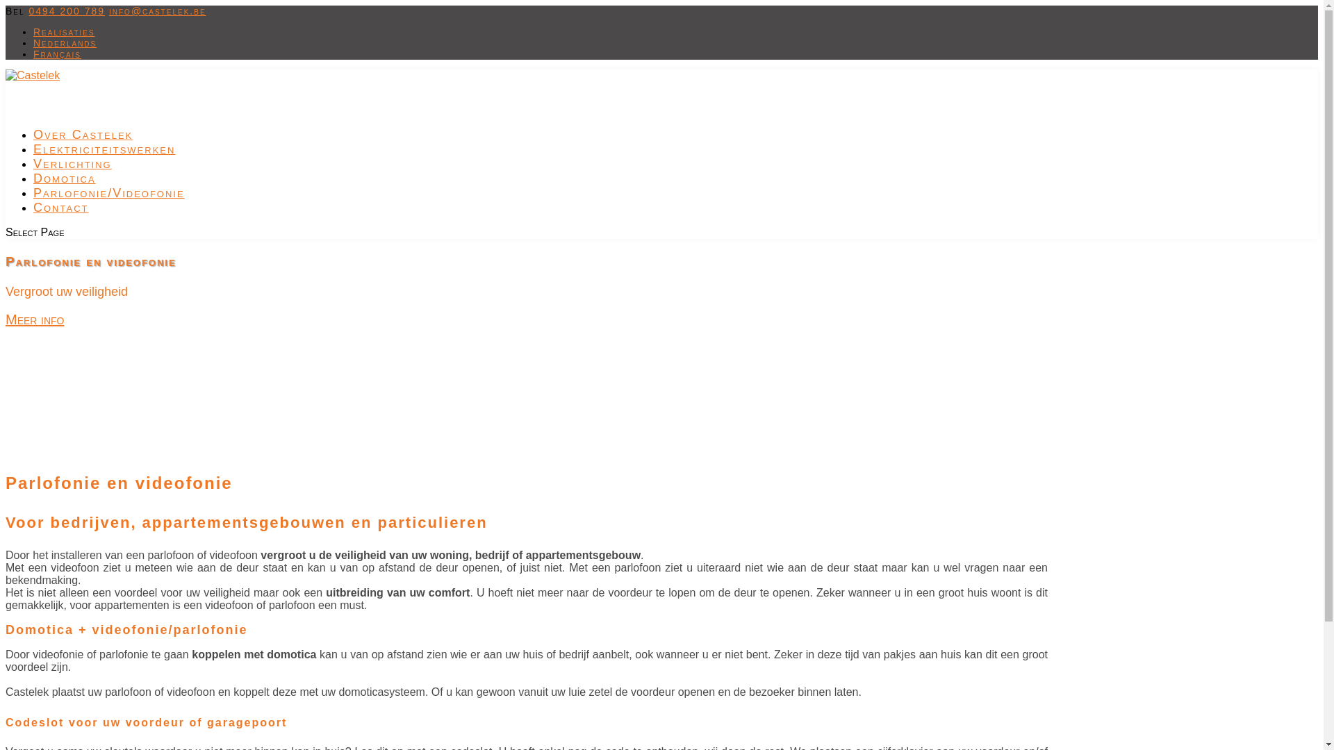  I want to click on info@castelek.be, so click(158, 11).